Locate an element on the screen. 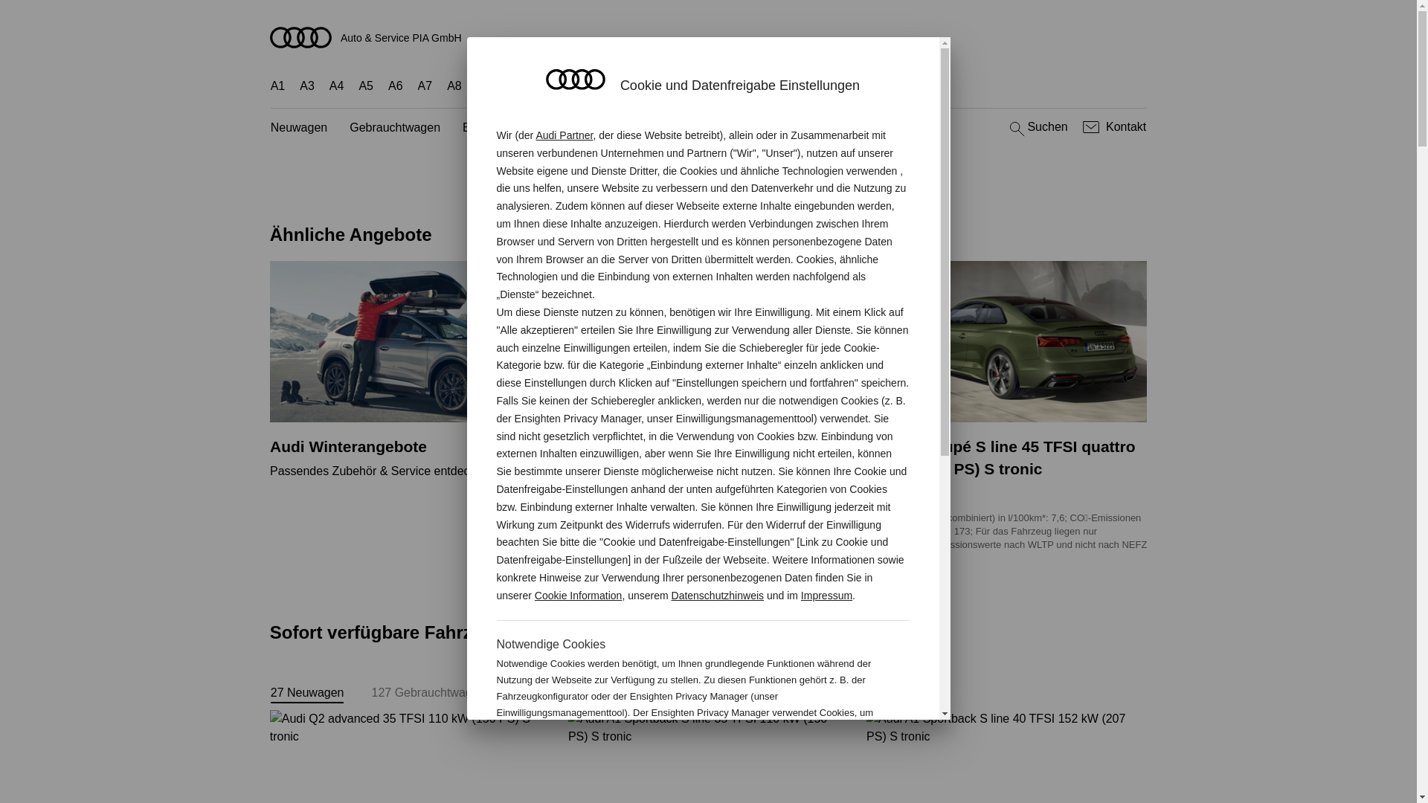  g-tron is located at coordinates (852, 86).